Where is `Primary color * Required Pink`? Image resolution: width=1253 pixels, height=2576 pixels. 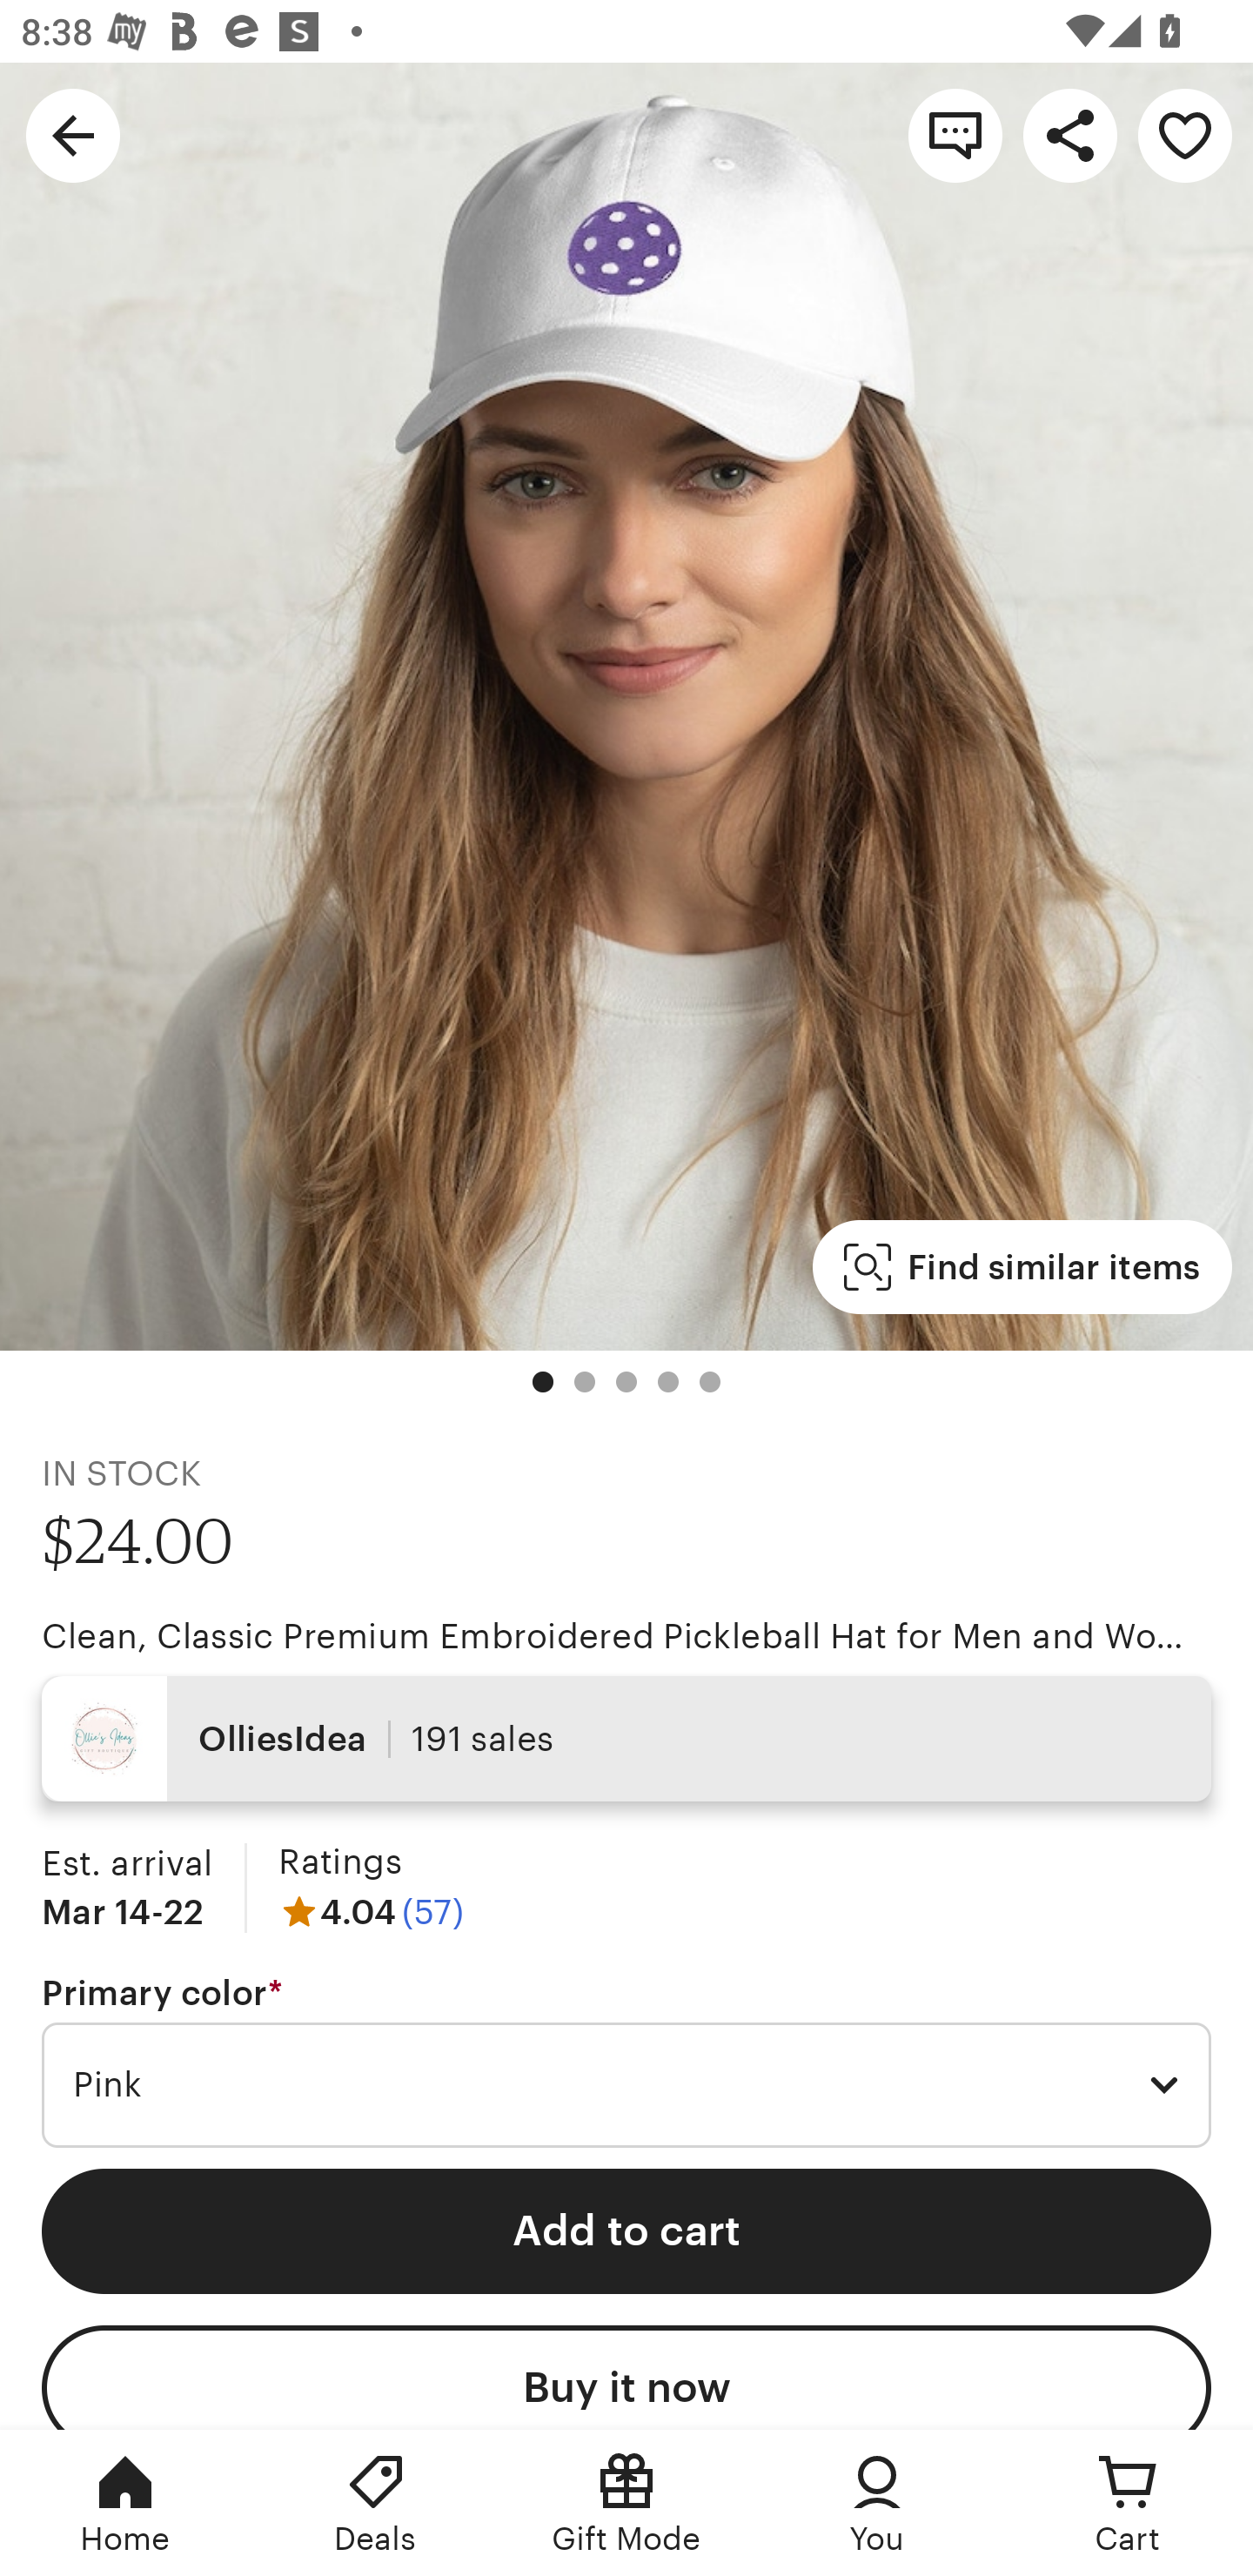 Primary color * Required Pink is located at coordinates (626, 2062).